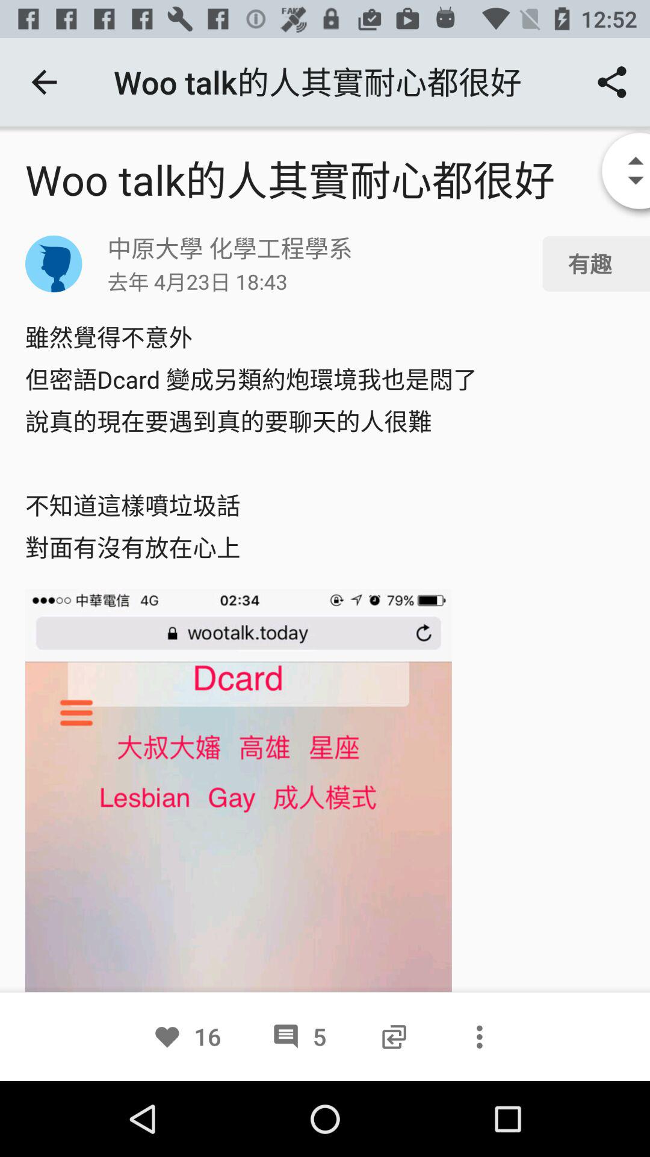  Describe the element at coordinates (187, 1036) in the screenshot. I see `launch the item at the bottom left corner` at that location.